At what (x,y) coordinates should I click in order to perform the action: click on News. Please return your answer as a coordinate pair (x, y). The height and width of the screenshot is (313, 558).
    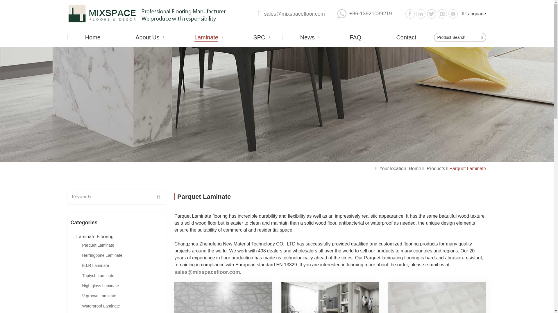
    Looking at the image, I should click on (307, 37).